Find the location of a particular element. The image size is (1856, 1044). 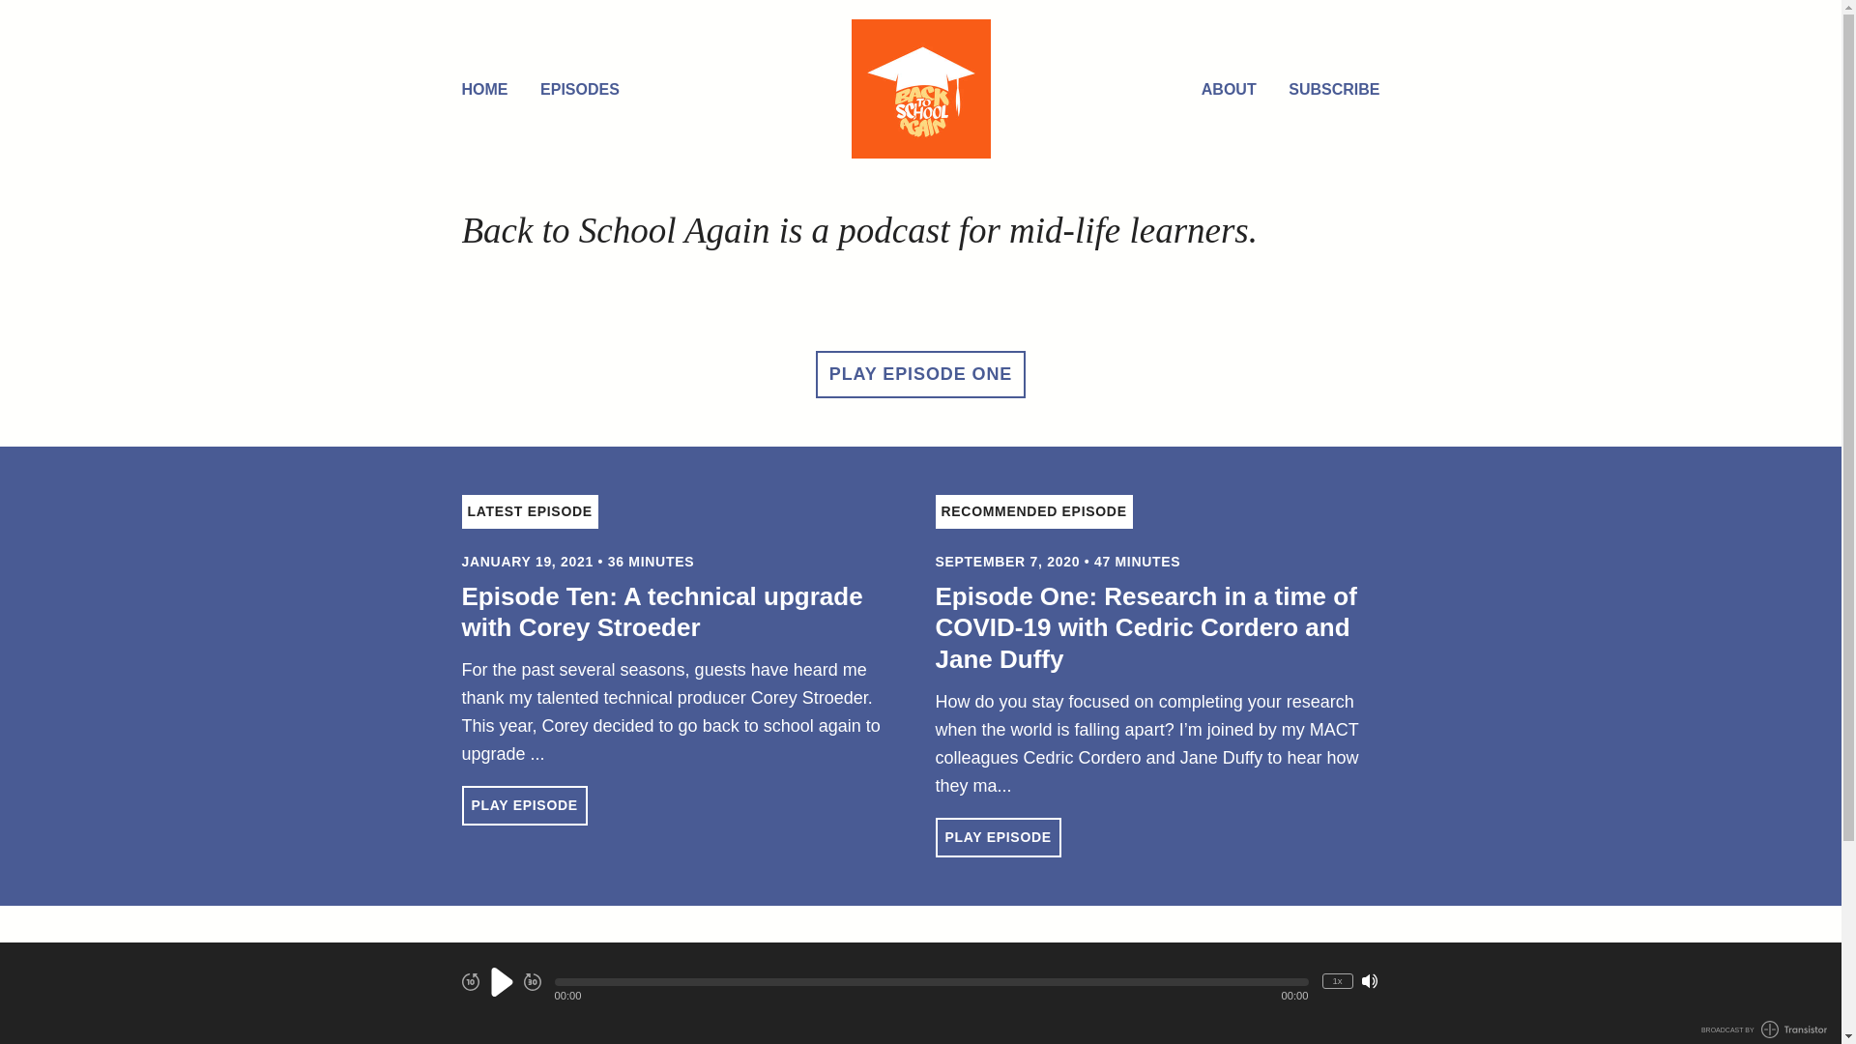

SUBSCRIBE is located at coordinates (1334, 91).